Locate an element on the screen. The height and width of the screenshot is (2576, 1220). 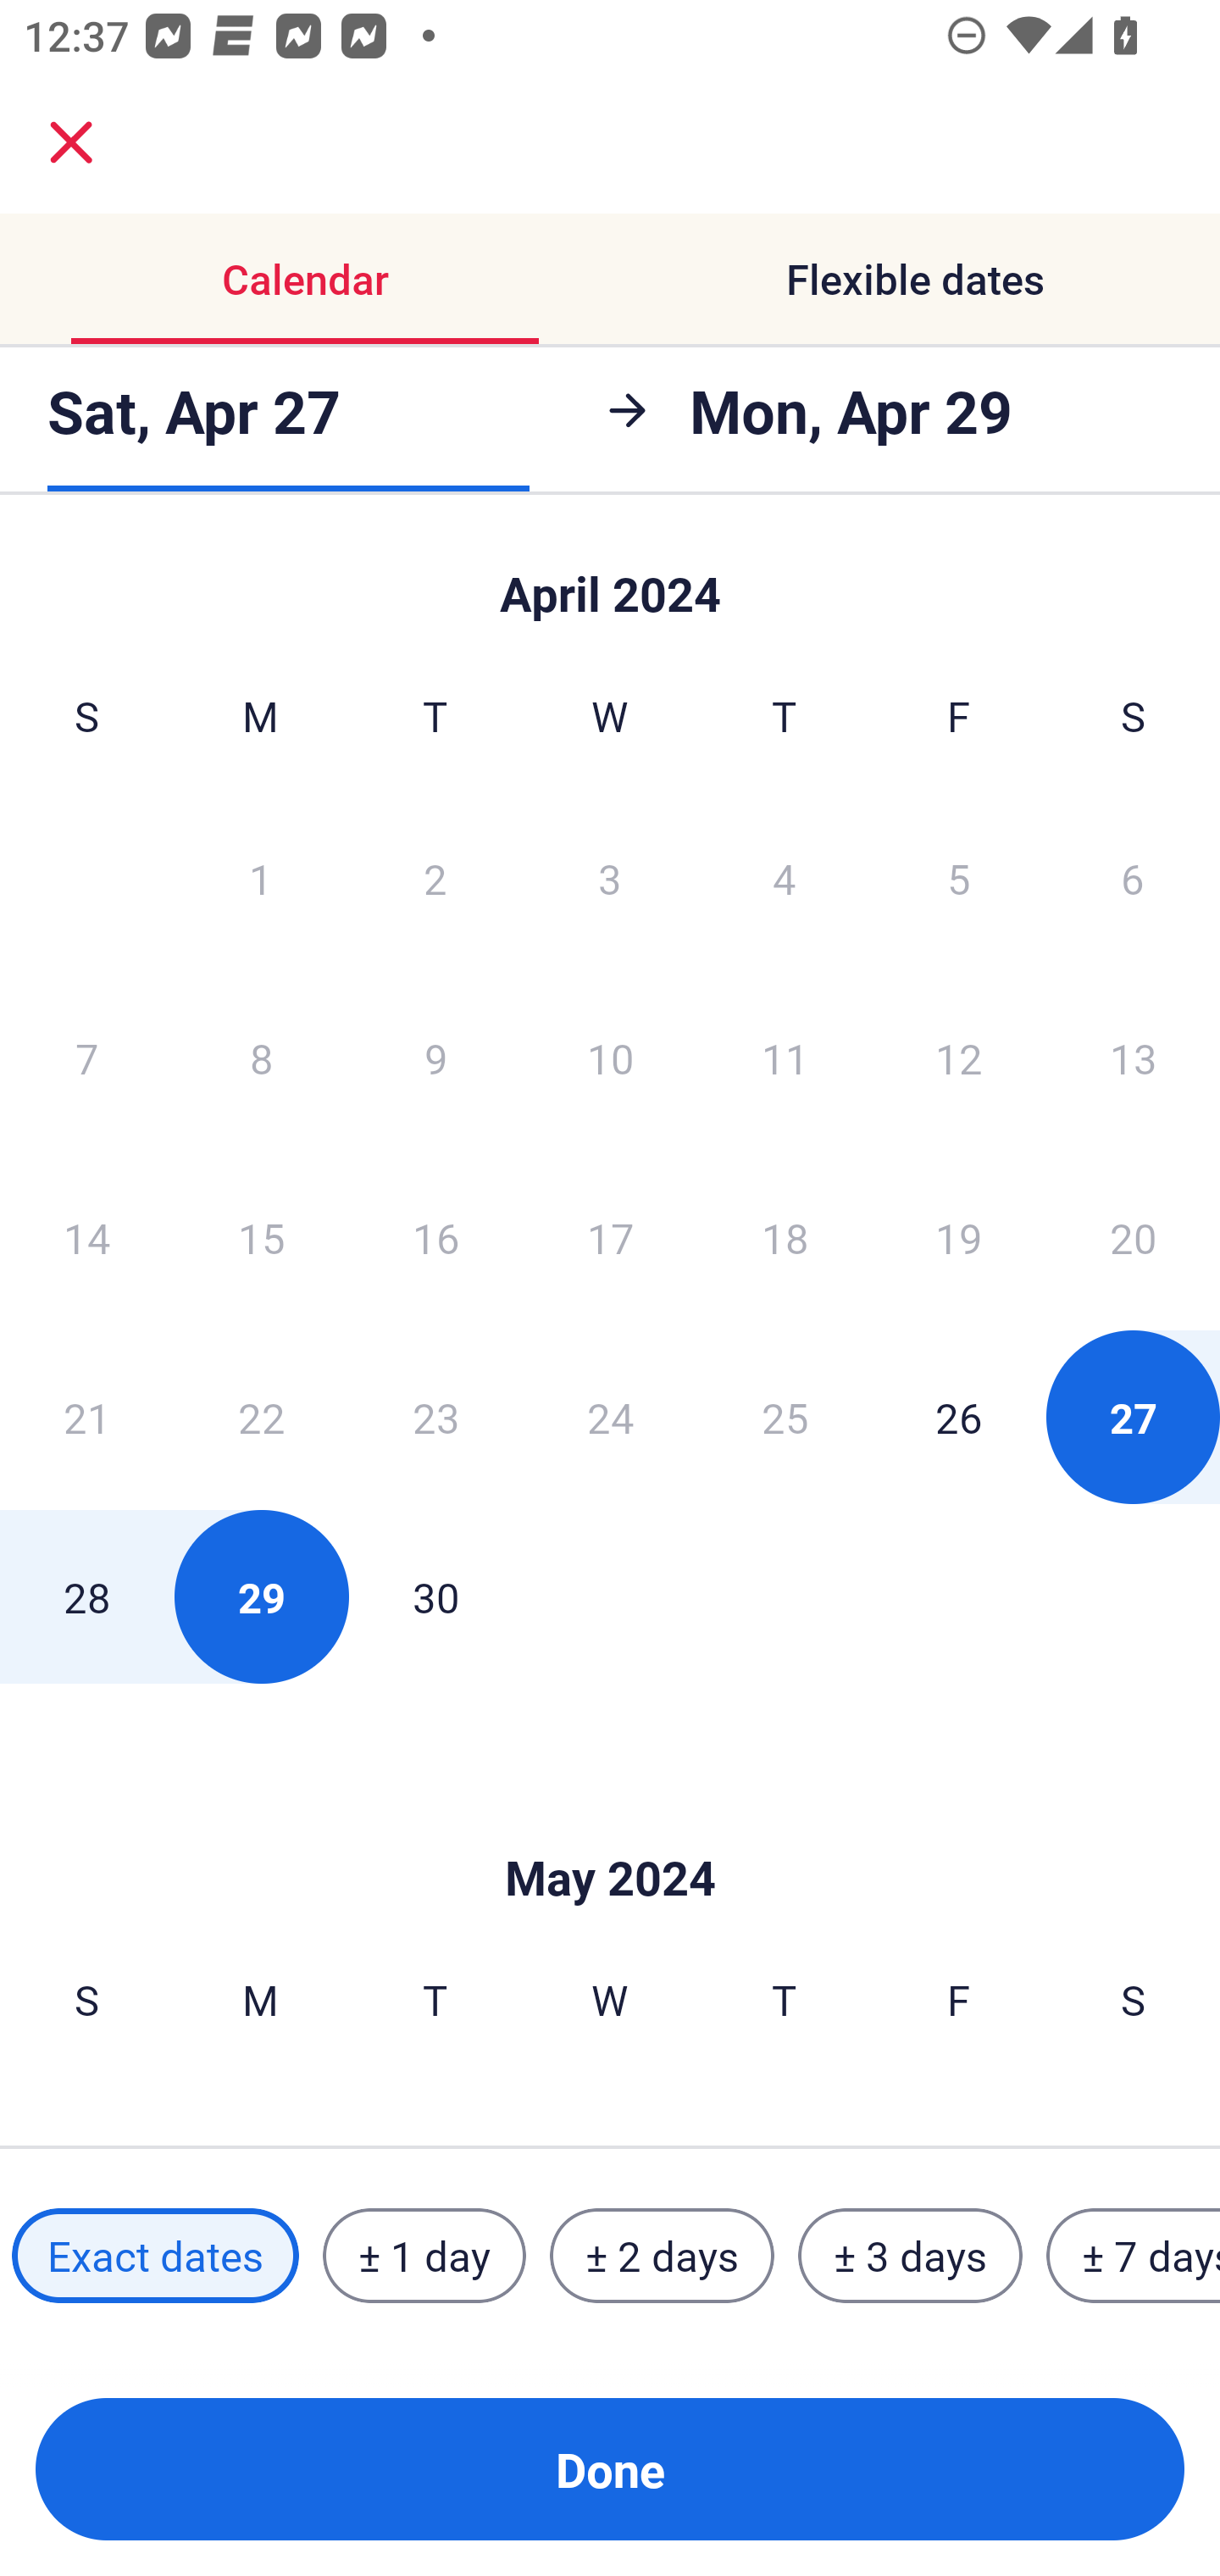
18 Thursday, April 18, 2024 is located at coordinates (785, 1237).